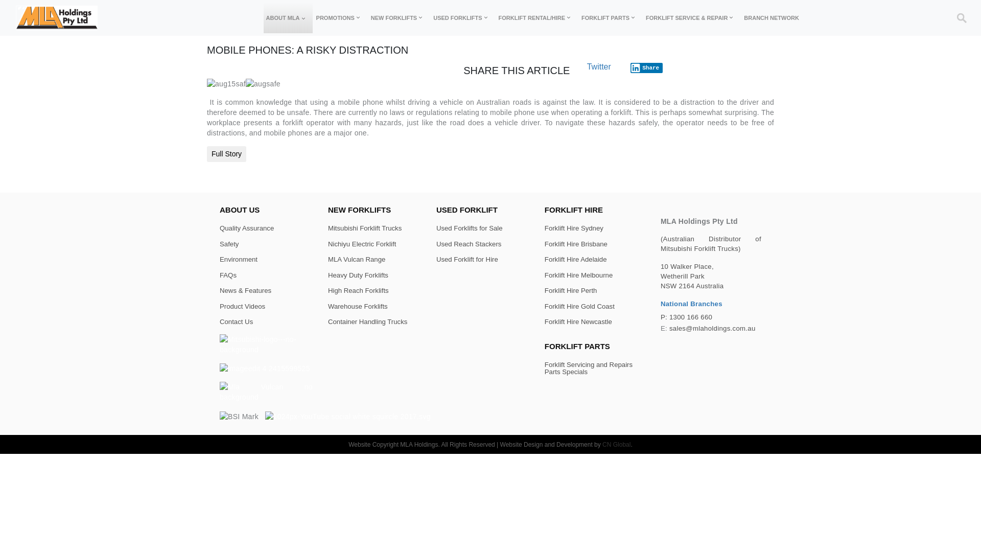  Describe the element at coordinates (691, 317) in the screenshot. I see `1300 166 660` at that location.